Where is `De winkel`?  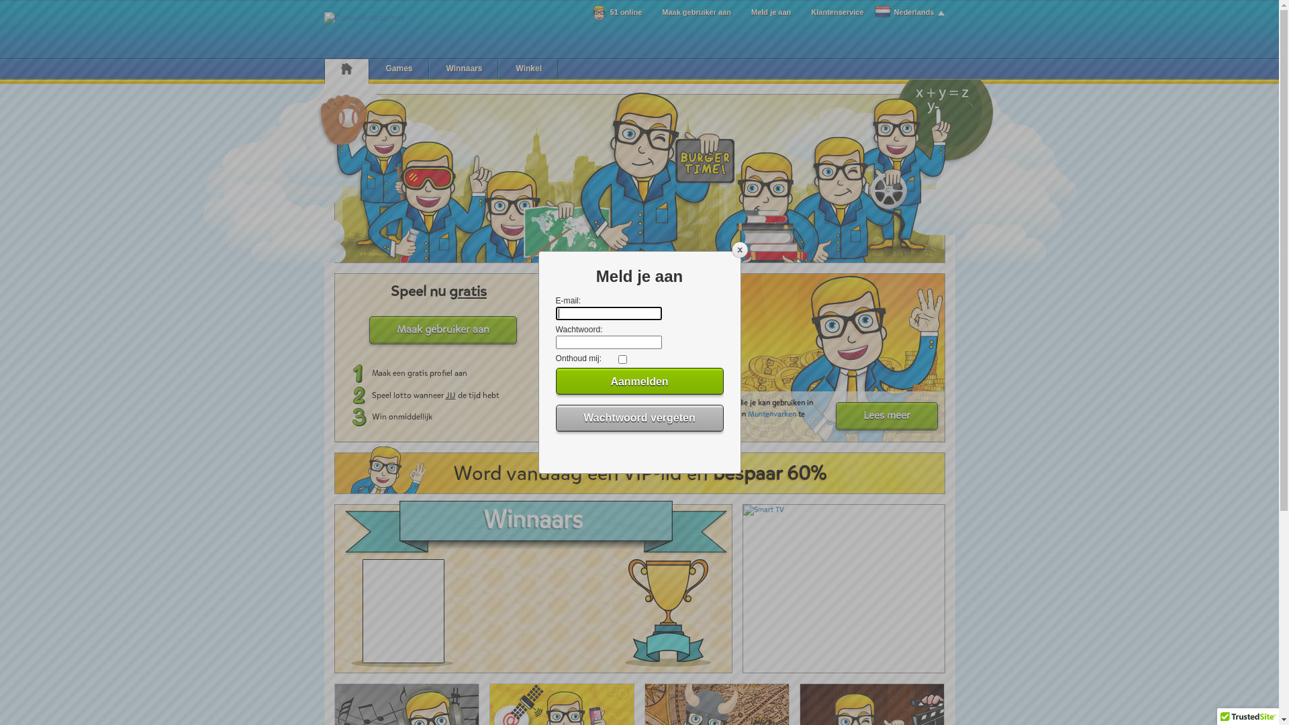
De winkel is located at coordinates (572, 403).